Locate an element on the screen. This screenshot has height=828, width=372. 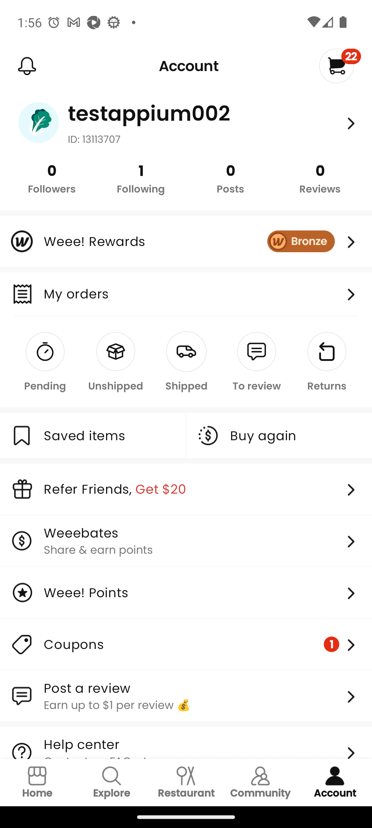
0 Reviews is located at coordinates (320, 178).